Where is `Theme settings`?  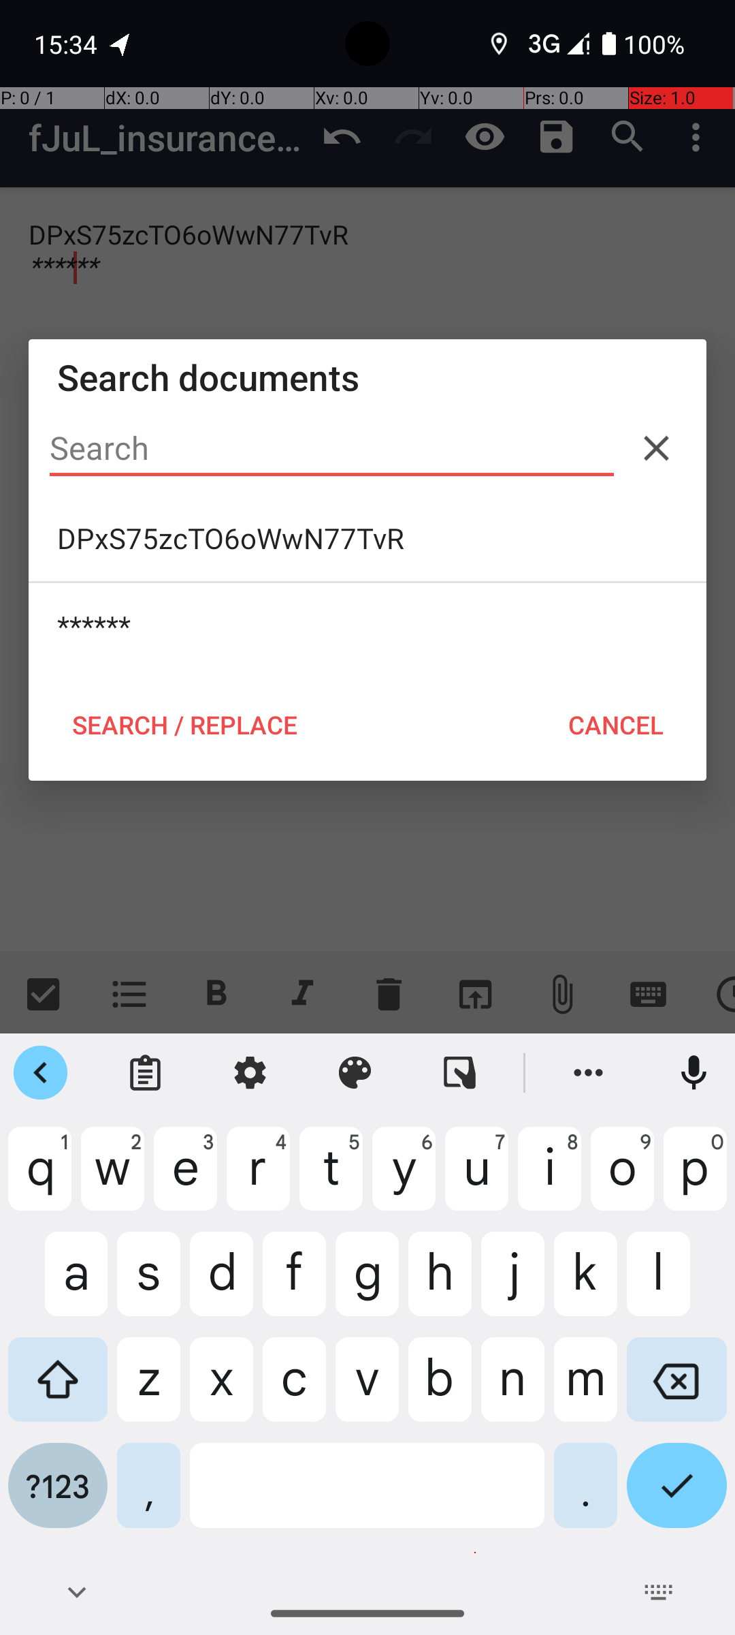
Theme settings is located at coordinates (355, 1073).